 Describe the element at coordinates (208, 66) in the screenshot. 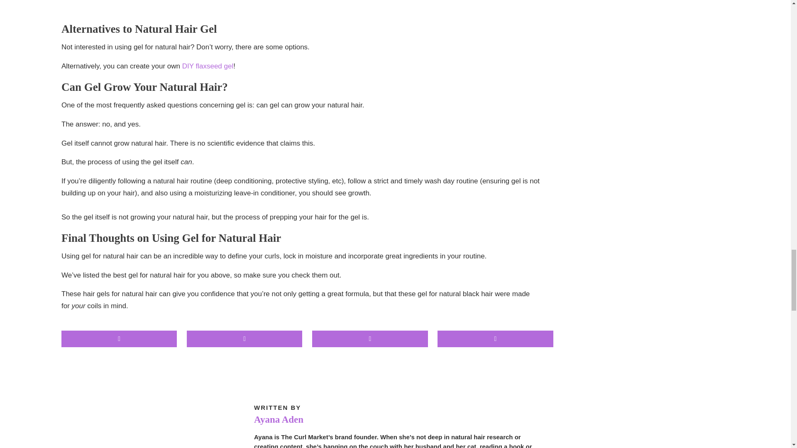

I see `DIY flaxseed gel` at that location.